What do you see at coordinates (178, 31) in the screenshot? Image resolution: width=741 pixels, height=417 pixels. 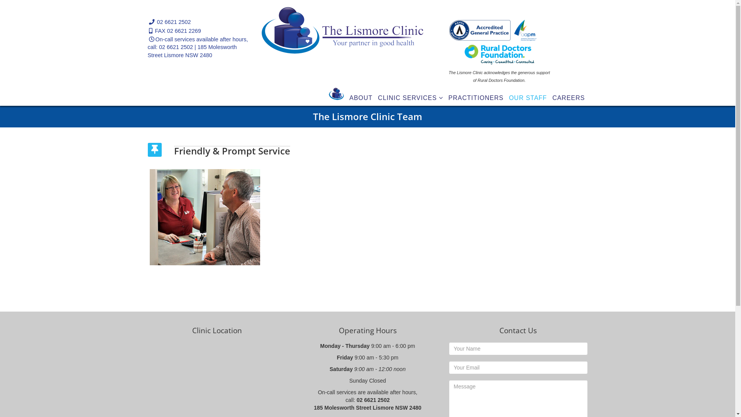 I see `FAX 02 6621 2269` at bounding box center [178, 31].